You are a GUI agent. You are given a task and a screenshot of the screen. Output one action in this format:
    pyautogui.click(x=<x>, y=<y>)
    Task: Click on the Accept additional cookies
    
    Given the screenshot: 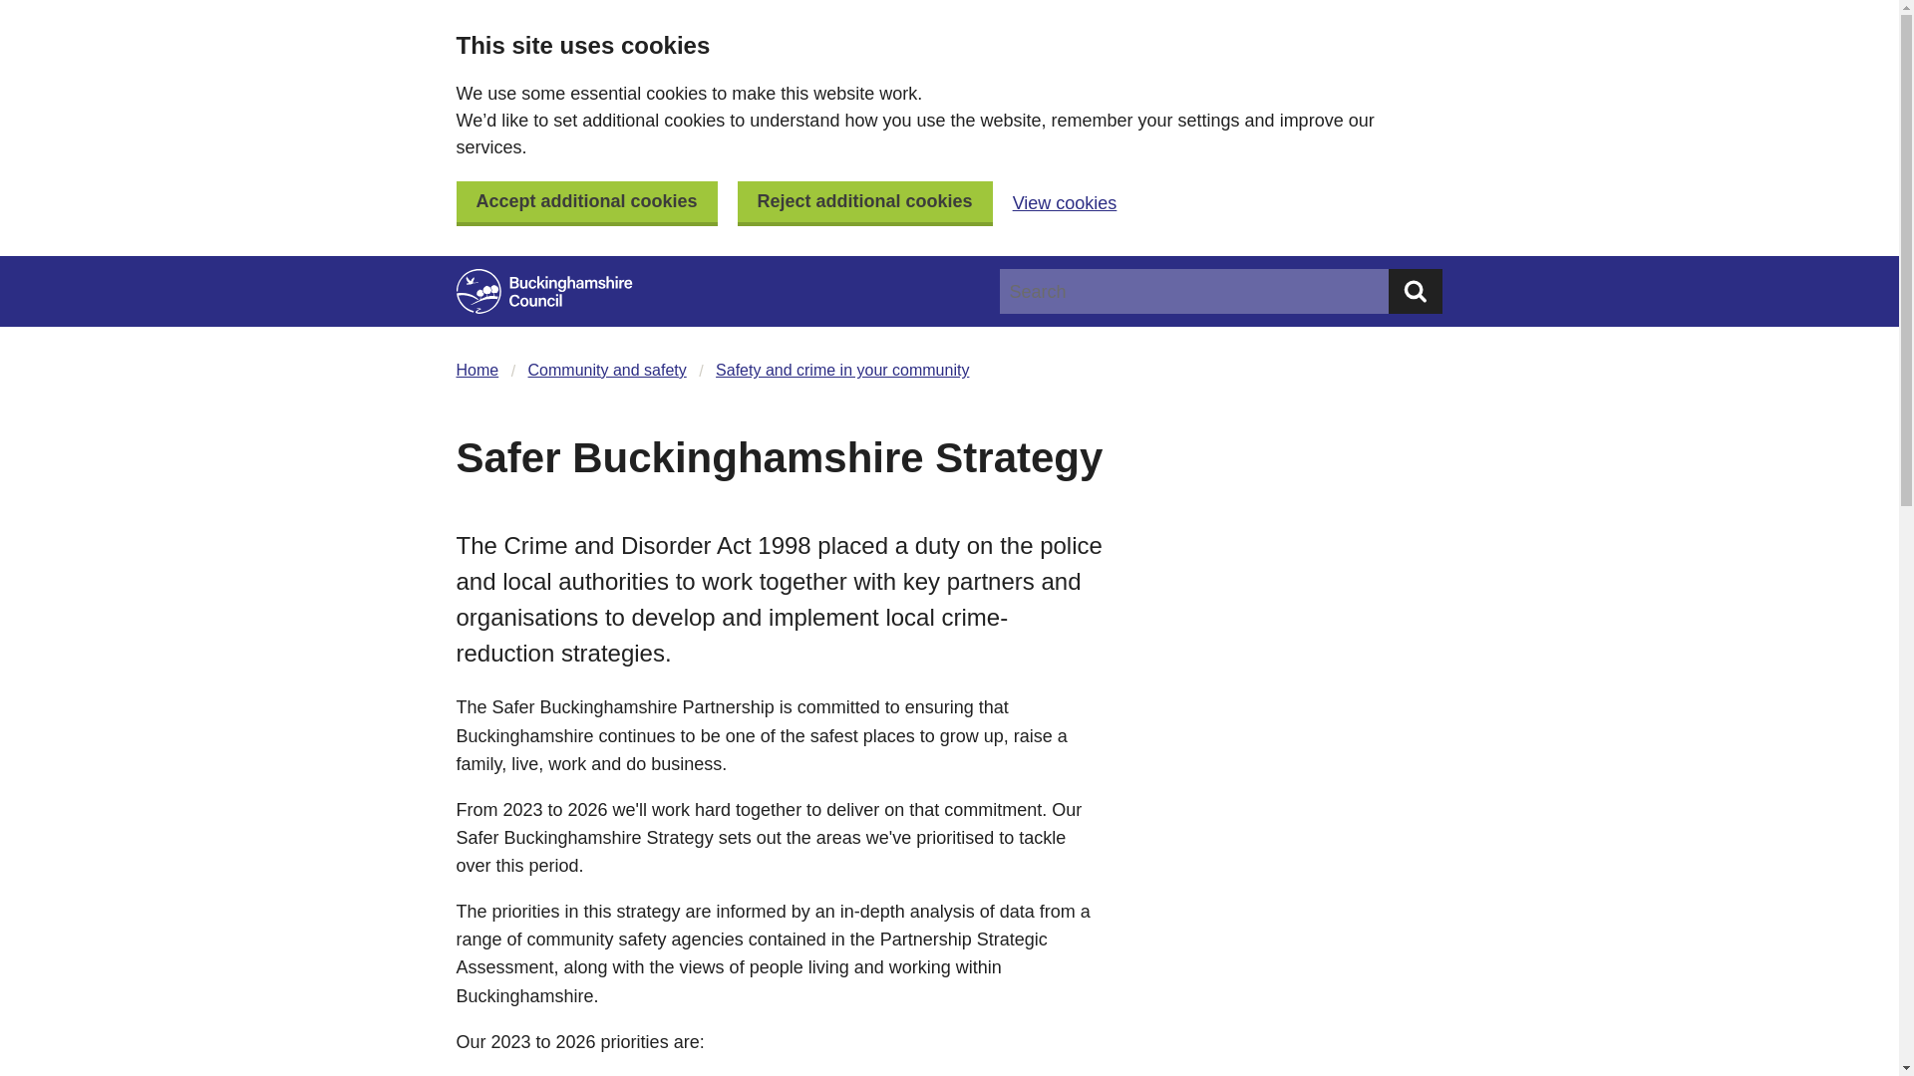 What is the action you would take?
    pyautogui.click(x=587, y=203)
    